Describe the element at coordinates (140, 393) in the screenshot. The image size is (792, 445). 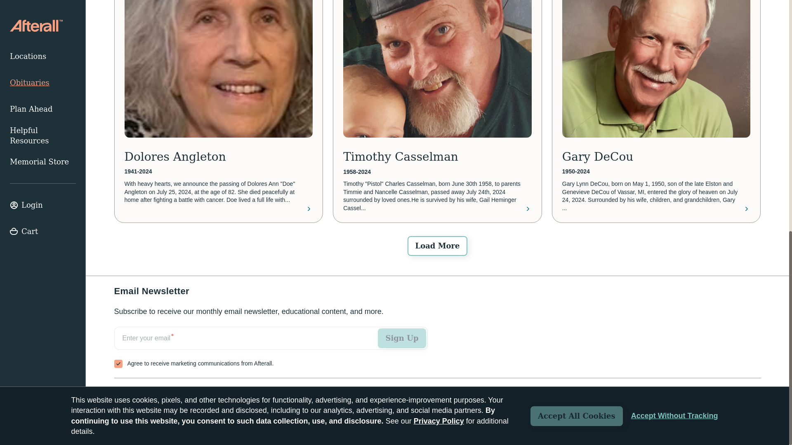
I see `Track an Order` at that location.